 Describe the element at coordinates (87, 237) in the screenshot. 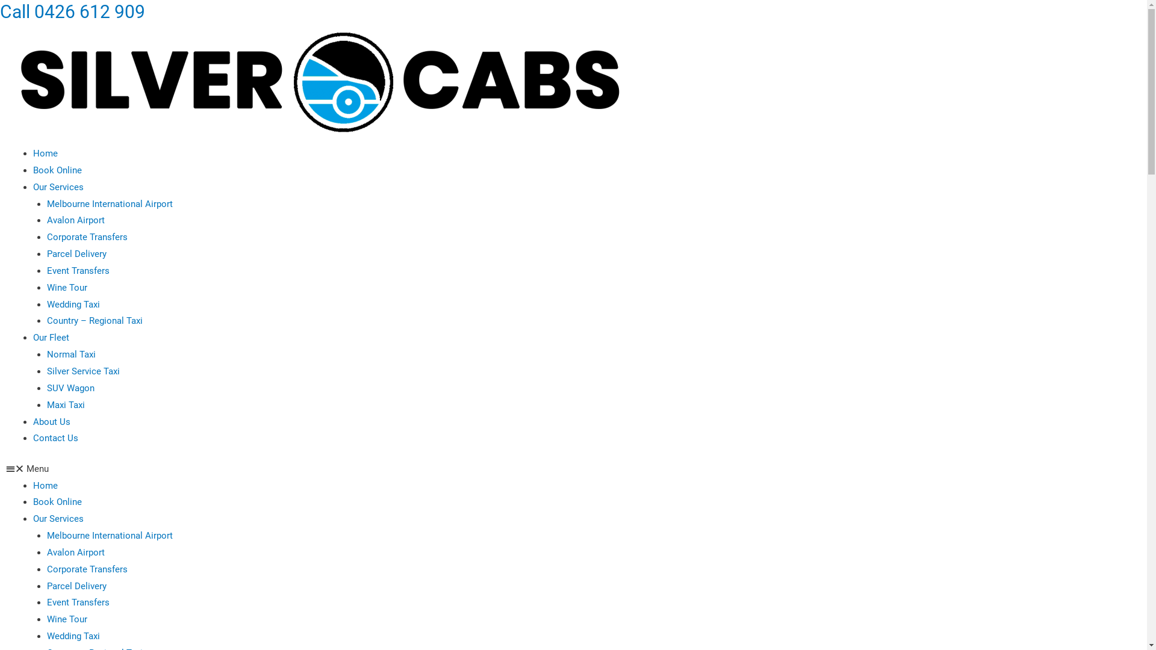

I see `Corporate Transfers` at that location.